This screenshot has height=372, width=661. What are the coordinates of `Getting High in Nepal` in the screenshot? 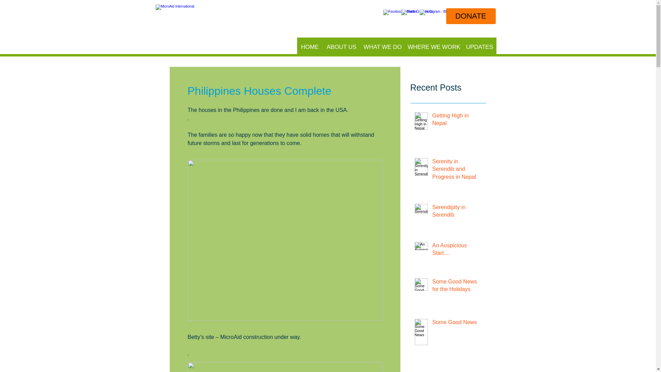 It's located at (457, 121).